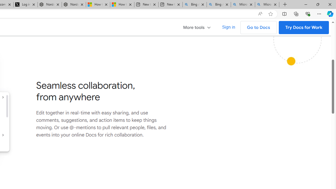 This screenshot has height=189, width=336. What do you see at coordinates (260, 14) in the screenshot?
I see `Read aloud this page (Ctrl+Shift+U)` at bounding box center [260, 14].